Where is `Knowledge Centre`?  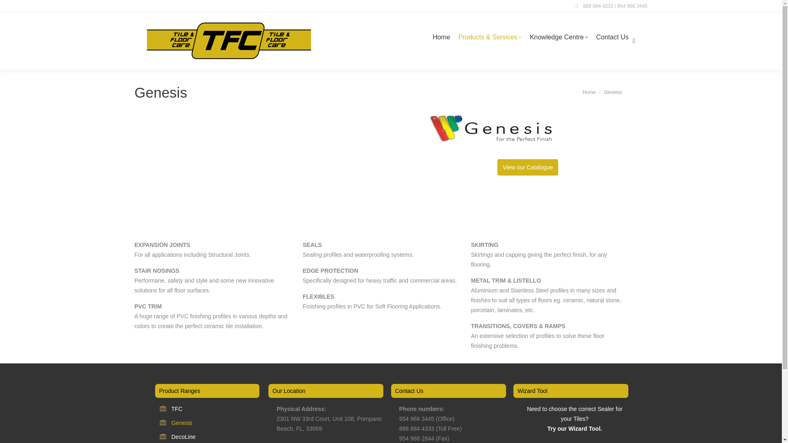 Knowledge Centre is located at coordinates (559, 41).